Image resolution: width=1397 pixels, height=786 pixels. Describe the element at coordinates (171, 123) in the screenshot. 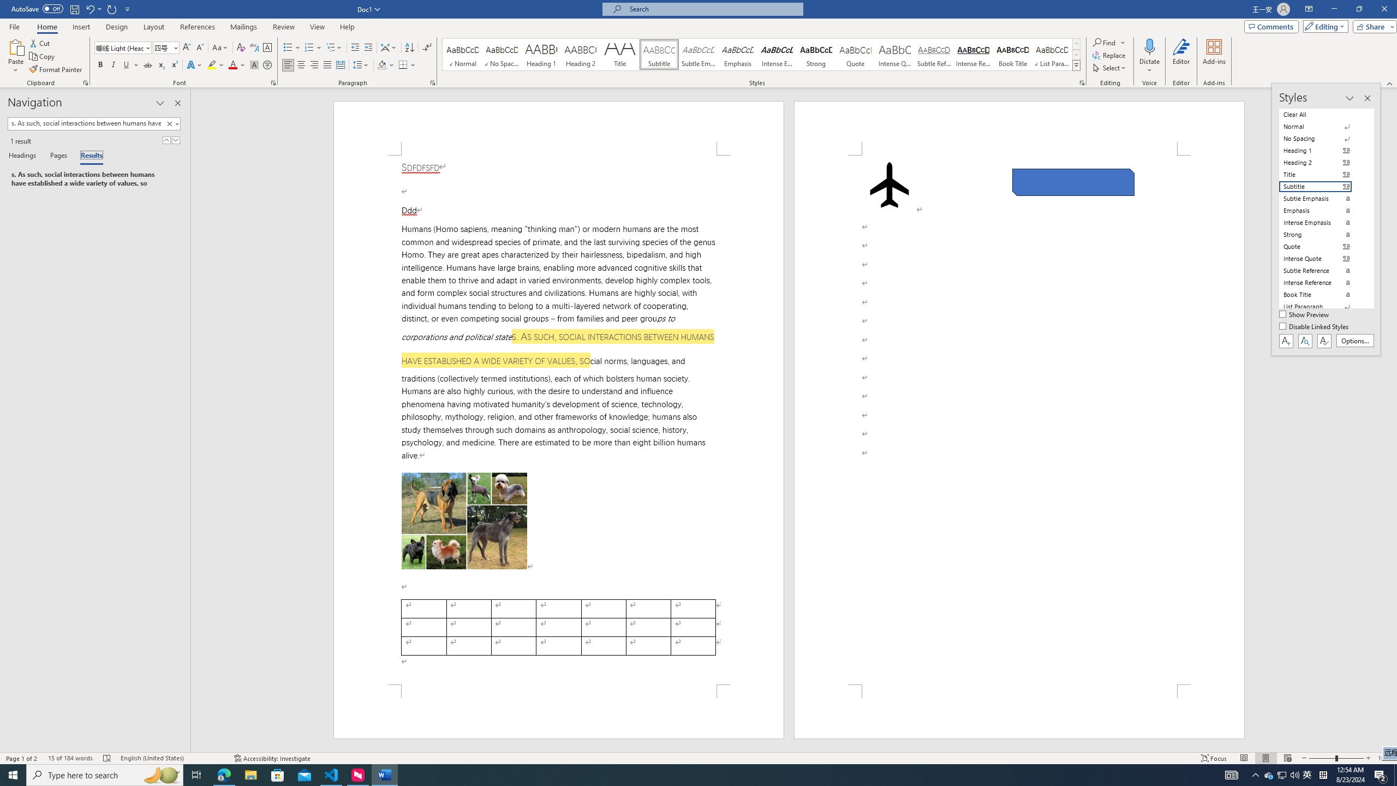

I see `Clear` at that location.